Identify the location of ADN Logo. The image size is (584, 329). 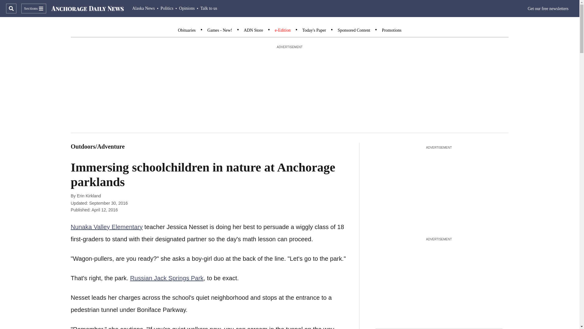
(88, 9).